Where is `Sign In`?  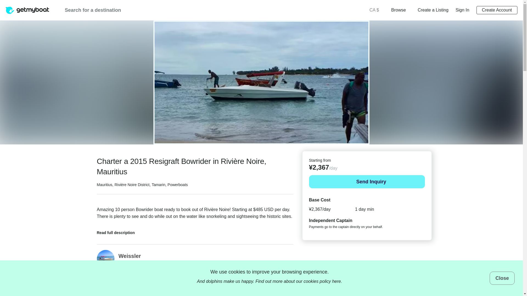
Sign In is located at coordinates (462, 10).